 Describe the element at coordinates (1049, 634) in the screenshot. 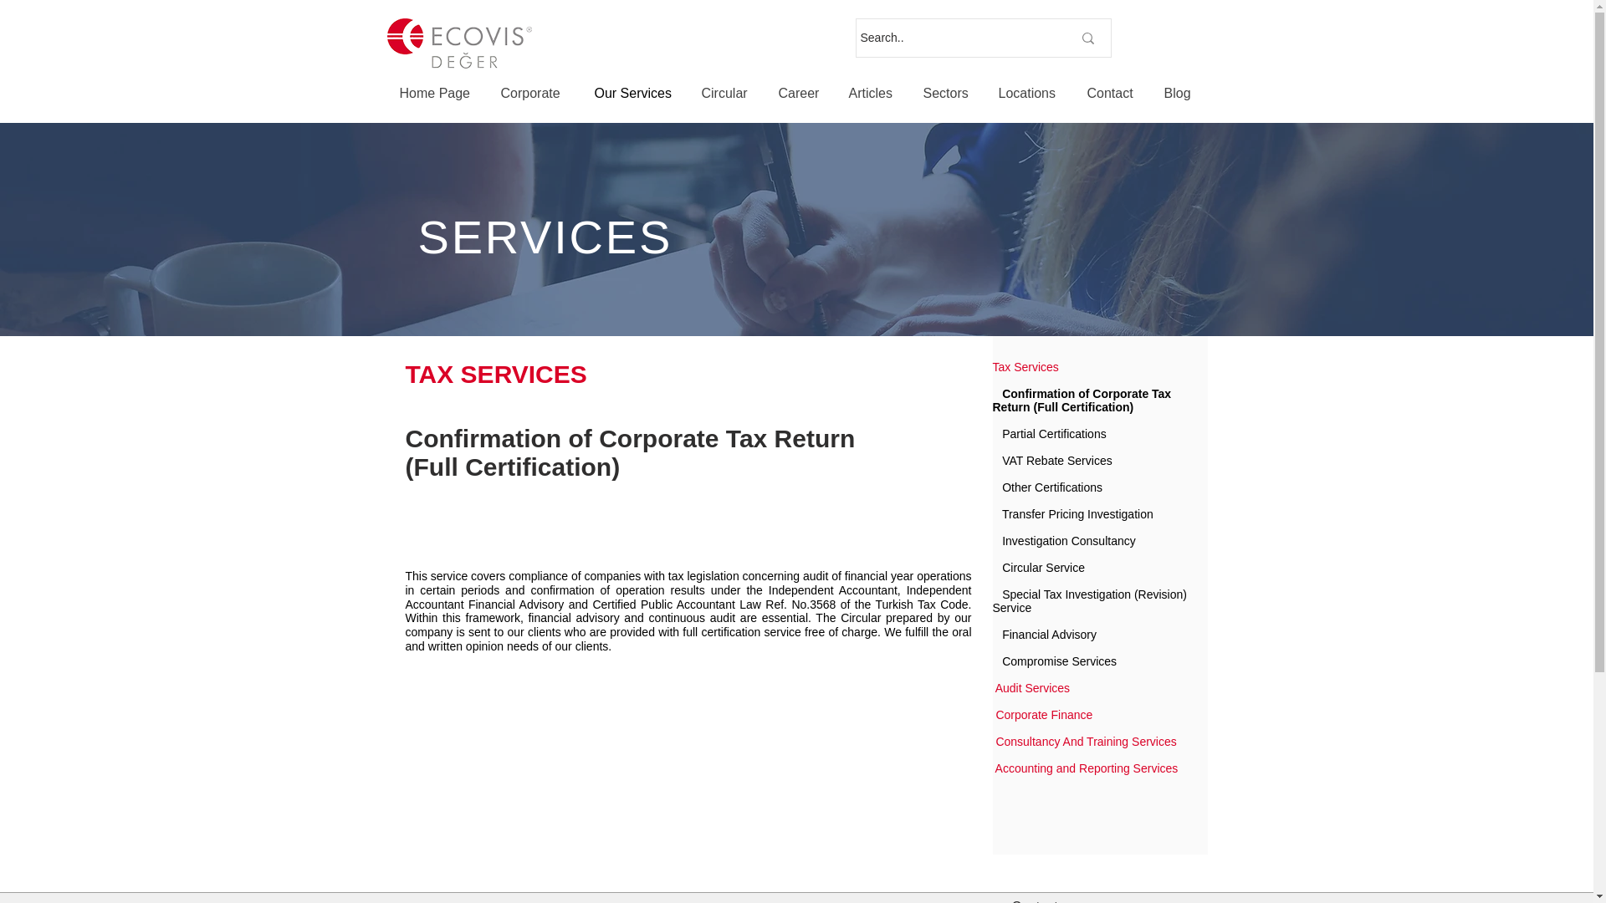

I see `Financial Advisory` at that location.